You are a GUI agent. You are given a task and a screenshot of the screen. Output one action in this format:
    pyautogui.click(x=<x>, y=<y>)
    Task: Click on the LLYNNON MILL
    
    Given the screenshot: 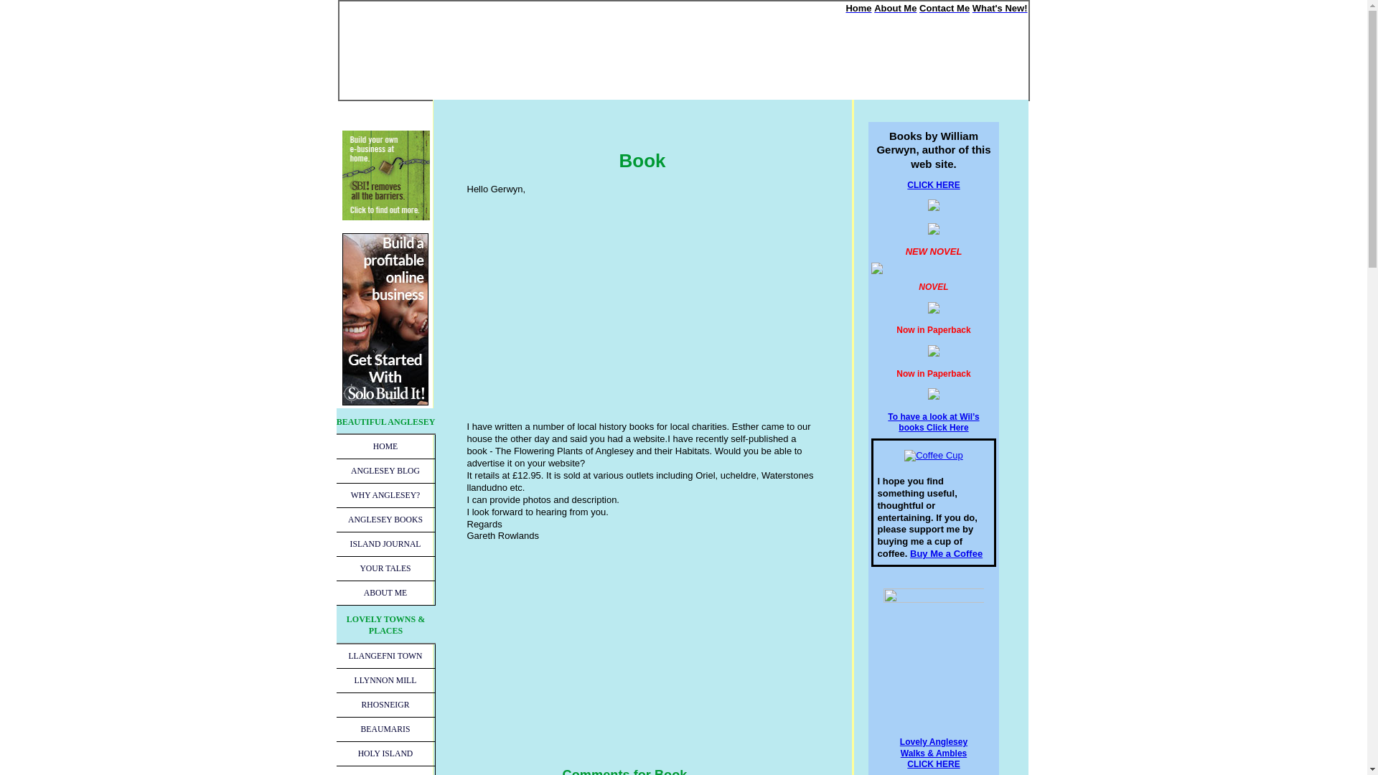 What is the action you would take?
    pyautogui.click(x=385, y=680)
    